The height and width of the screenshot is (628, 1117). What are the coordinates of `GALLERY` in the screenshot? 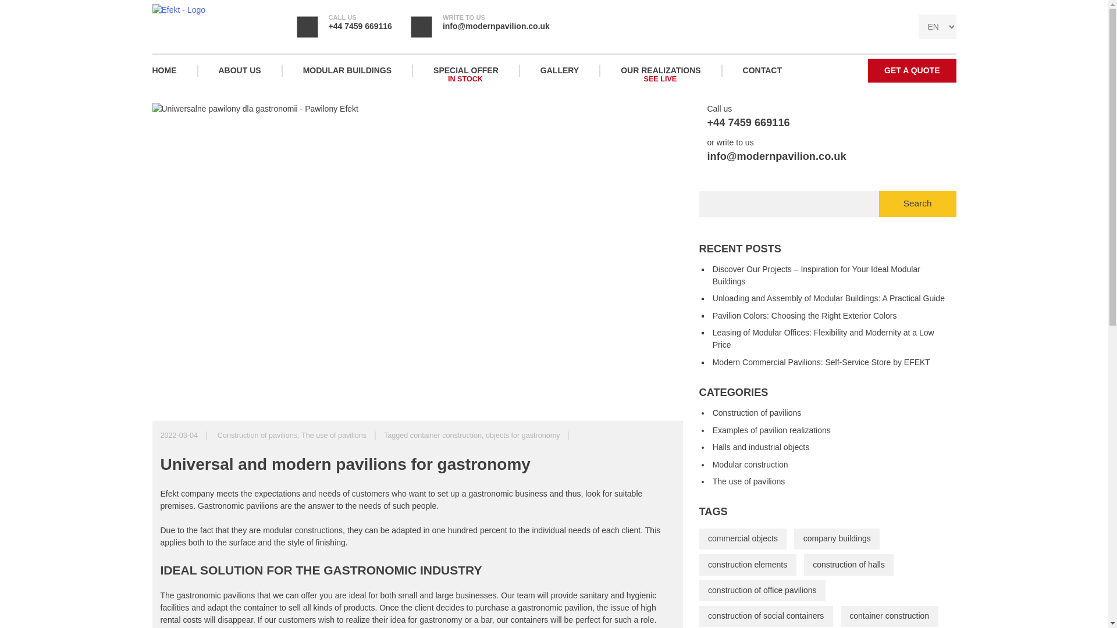 It's located at (558, 70).